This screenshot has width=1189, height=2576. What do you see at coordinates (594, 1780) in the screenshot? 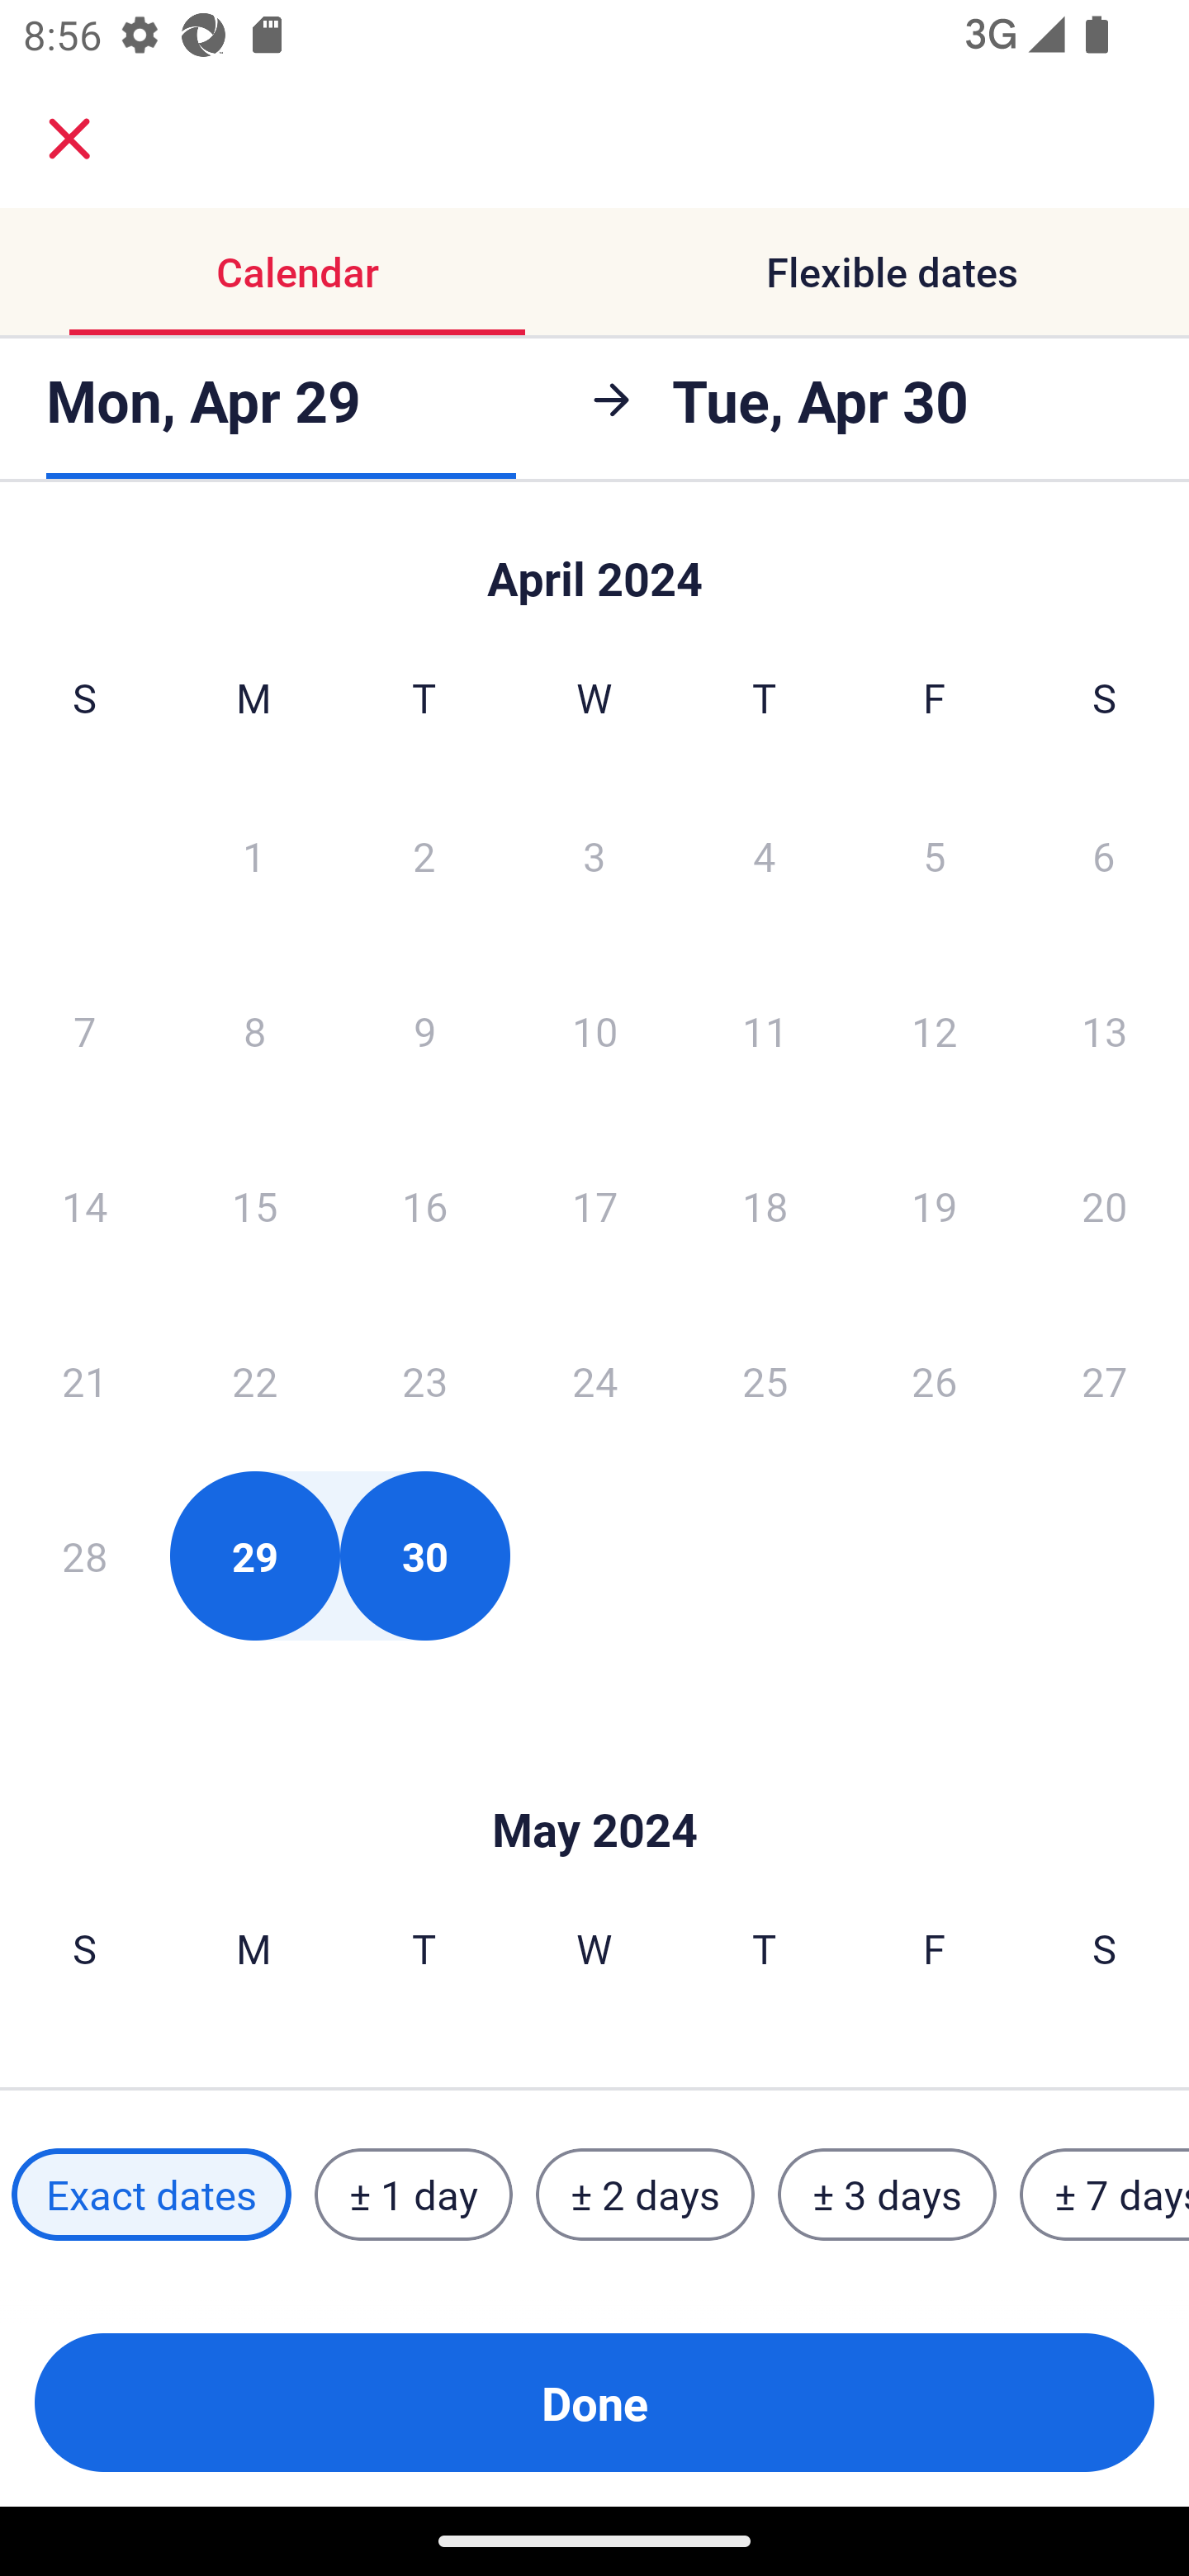
I see `Skip to Done` at bounding box center [594, 1780].